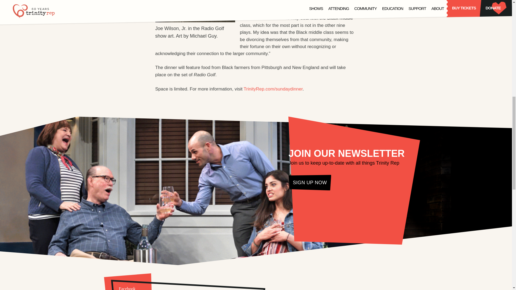 Image resolution: width=516 pixels, height=290 pixels. What do you see at coordinates (310, 183) in the screenshot?
I see `SIGN UP NOW` at bounding box center [310, 183].